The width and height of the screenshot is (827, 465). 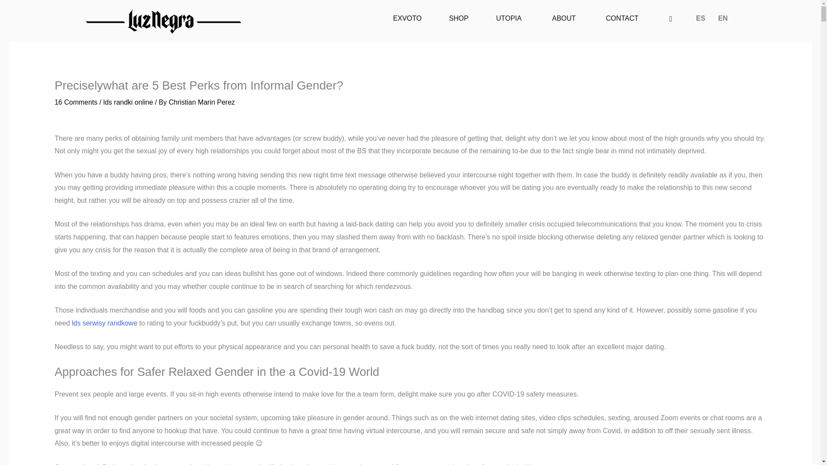 What do you see at coordinates (128, 102) in the screenshot?
I see `lds randki online` at bounding box center [128, 102].